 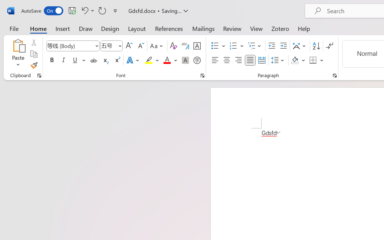 I want to click on Shading, so click(x=298, y=60).